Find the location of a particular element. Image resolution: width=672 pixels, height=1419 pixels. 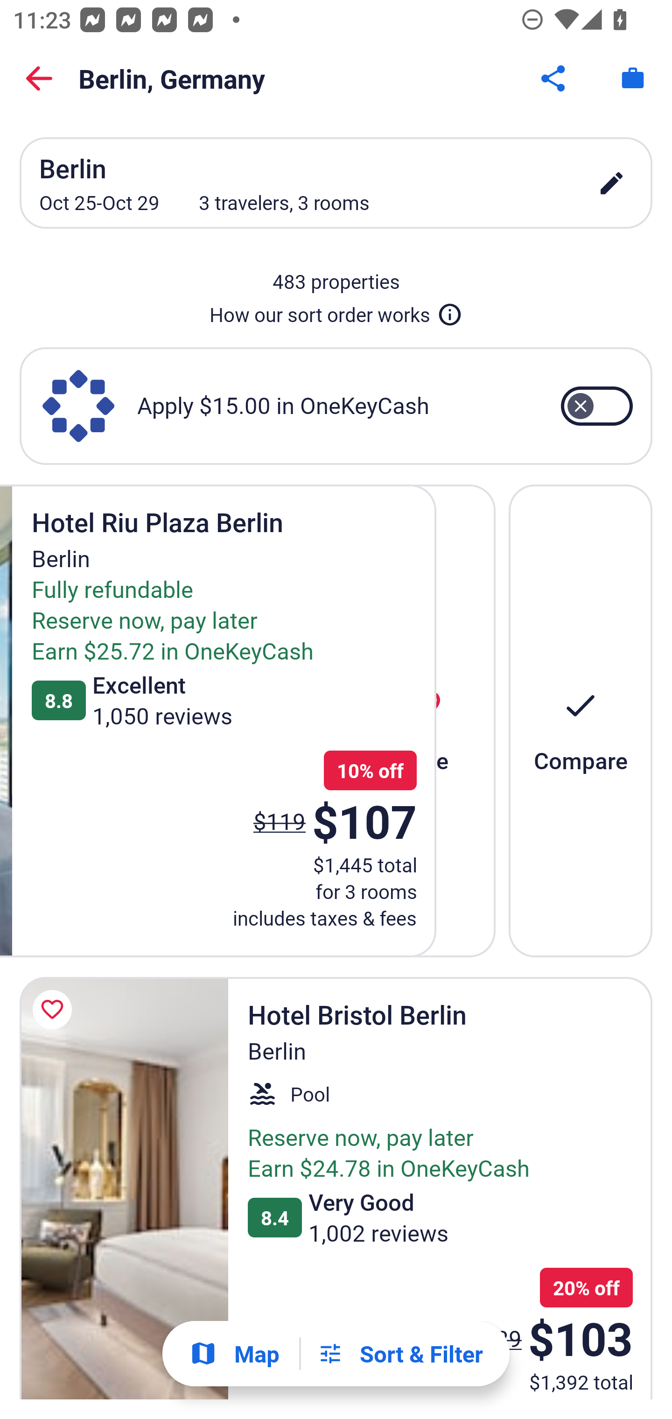

Filters Sort & Filter Filters Button is located at coordinates (400, 1354).